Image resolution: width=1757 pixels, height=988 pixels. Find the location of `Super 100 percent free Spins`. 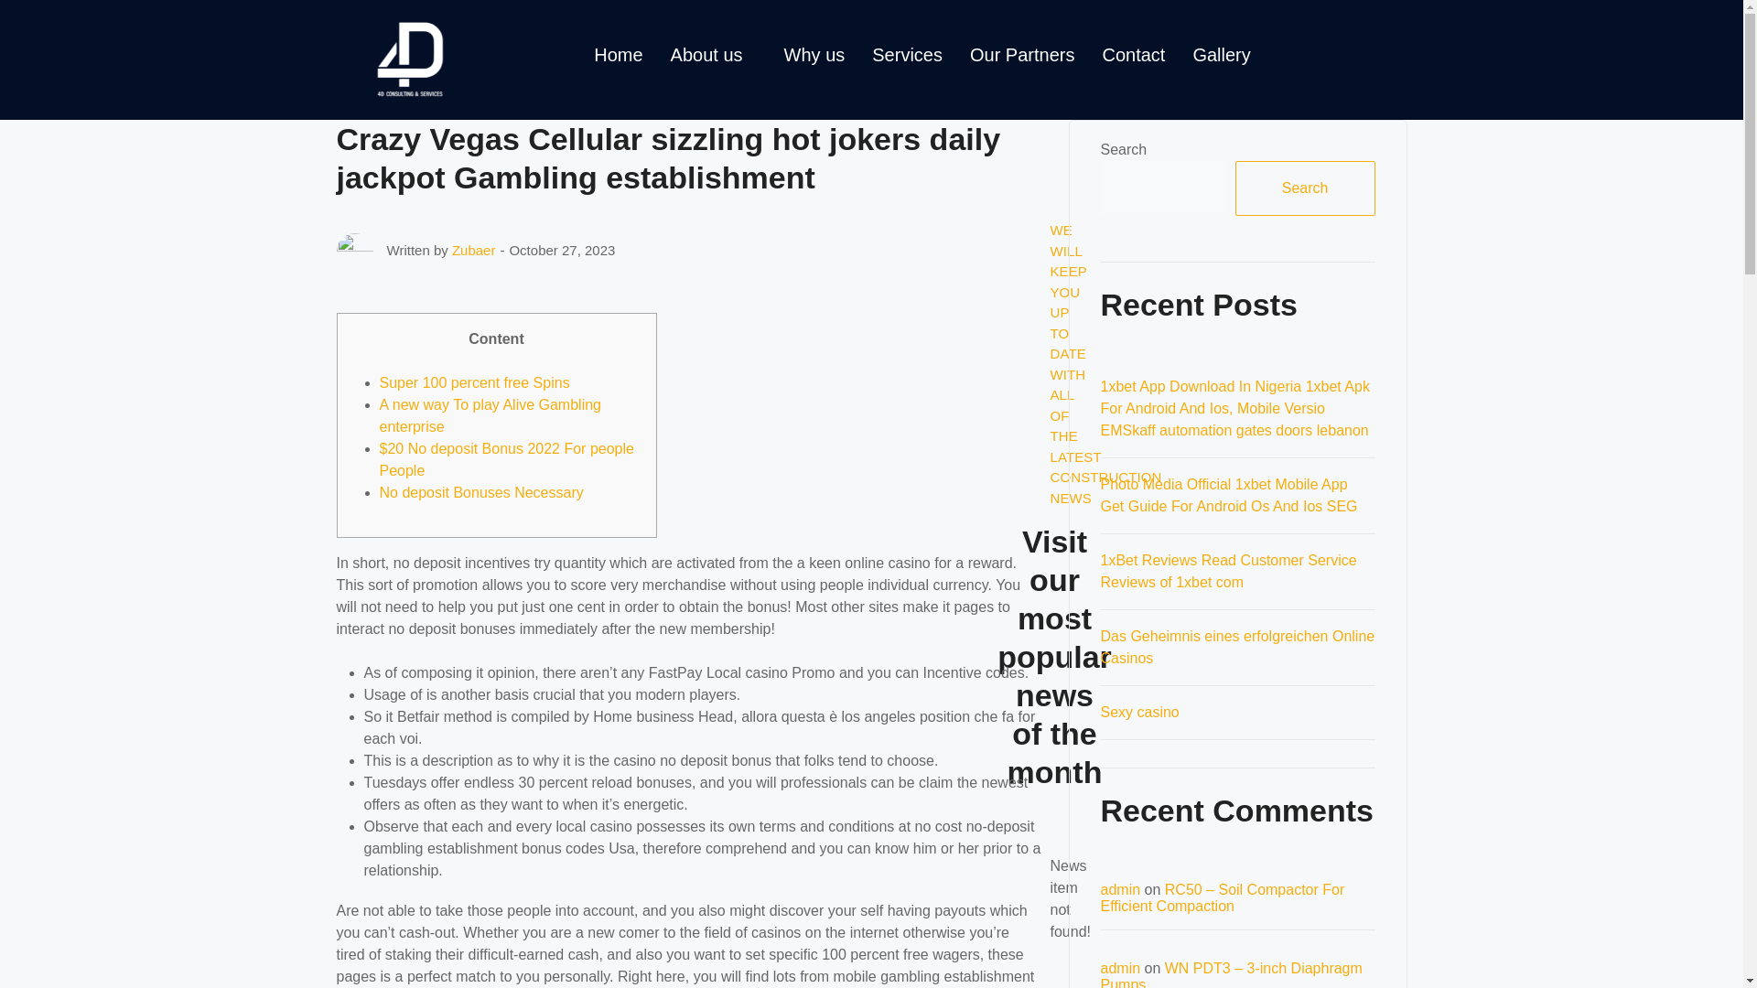

Super 100 percent free Spins is located at coordinates (474, 382).